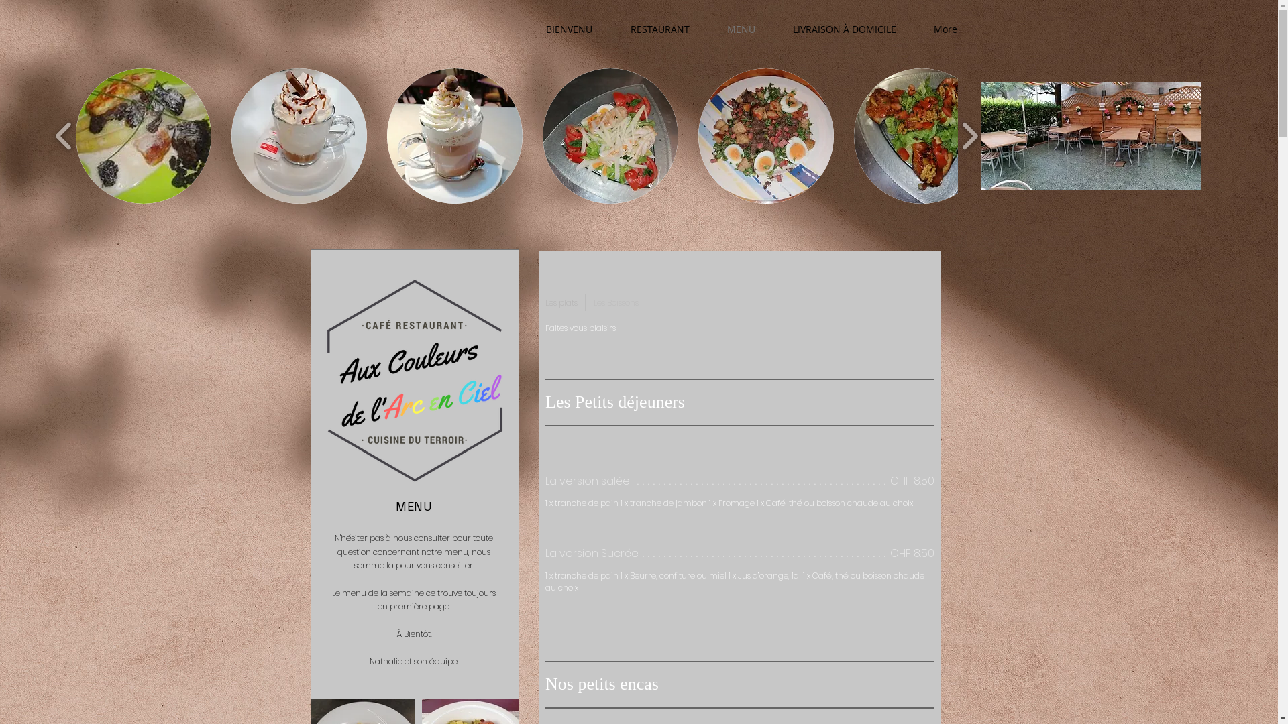  What do you see at coordinates (660, 29) in the screenshot?
I see `RESTAURANT` at bounding box center [660, 29].